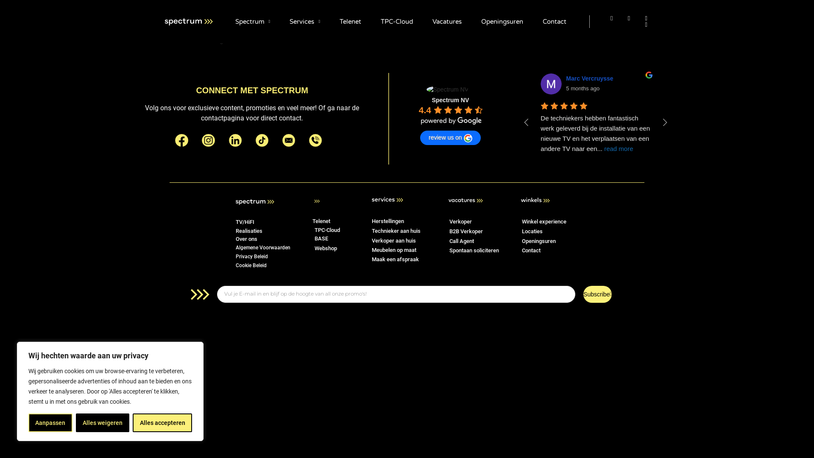  What do you see at coordinates (532, 232) in the screenshot?
I see `Locaties` at bounding box center [532, 232].